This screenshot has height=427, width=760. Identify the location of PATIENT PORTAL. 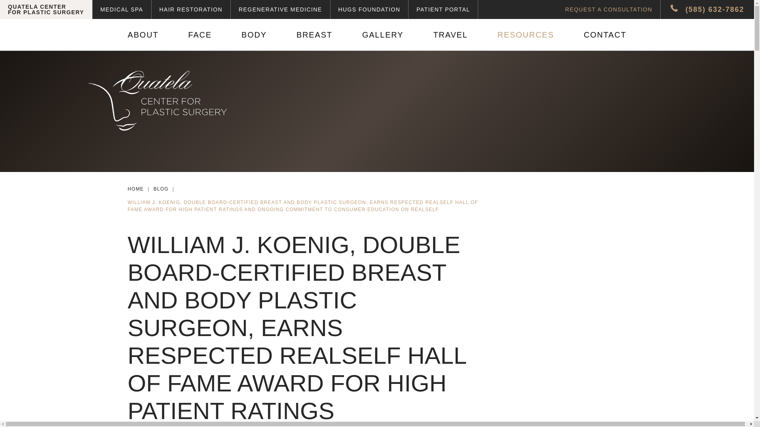
(609, 9).